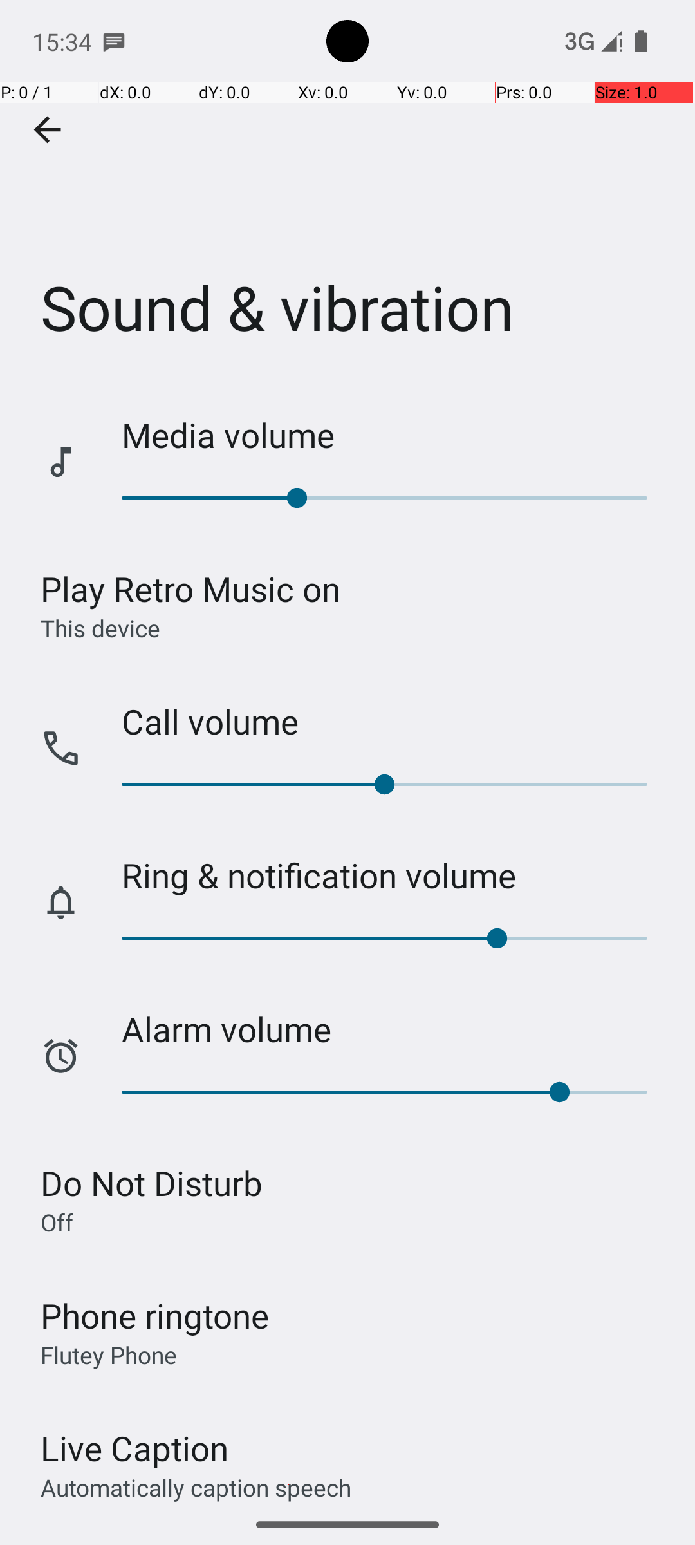 Image resolution: width=695 pixels, height=1545 pixels. Describe the element at coordinates (395, 876) in the screenshot. I see `Ring & notification volume` at that location.